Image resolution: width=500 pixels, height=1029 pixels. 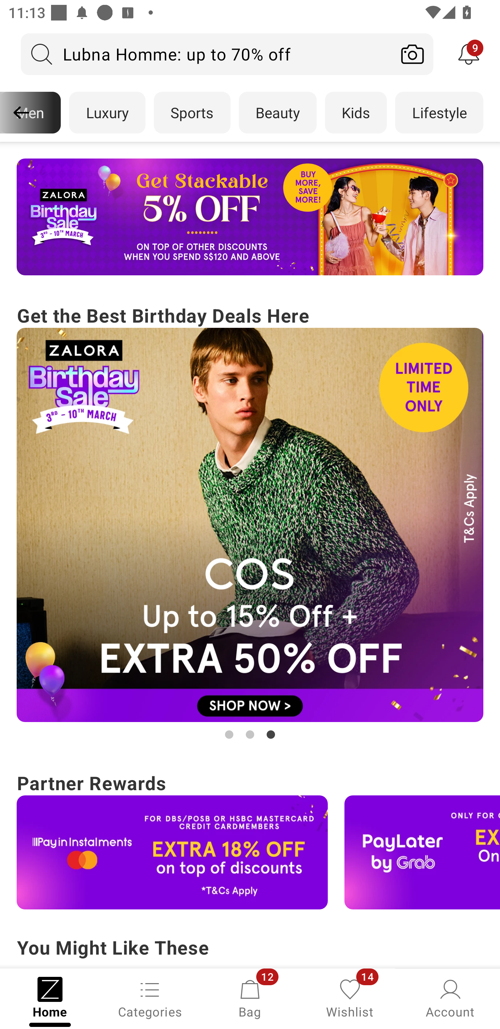 I want to click on Get the Best Birthday Deals Here Campaign banner, so click(x=250, y=521).